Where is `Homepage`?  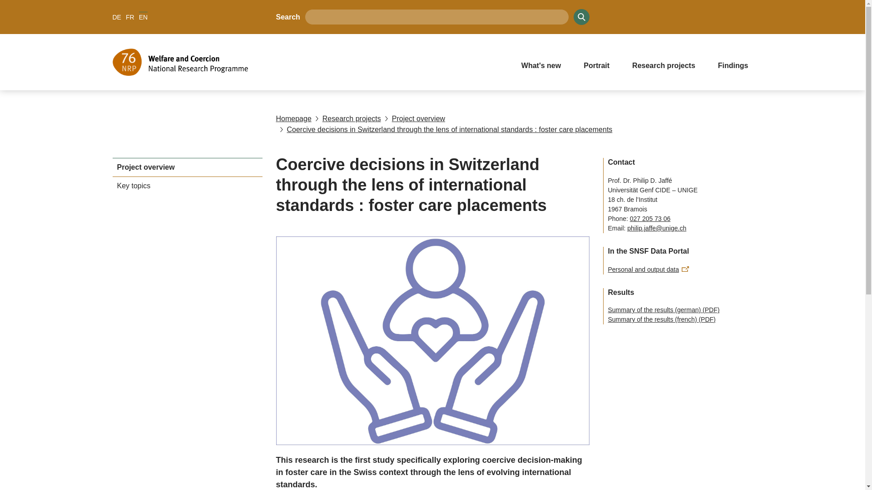
Homepage is located at coordinates (293, 119).